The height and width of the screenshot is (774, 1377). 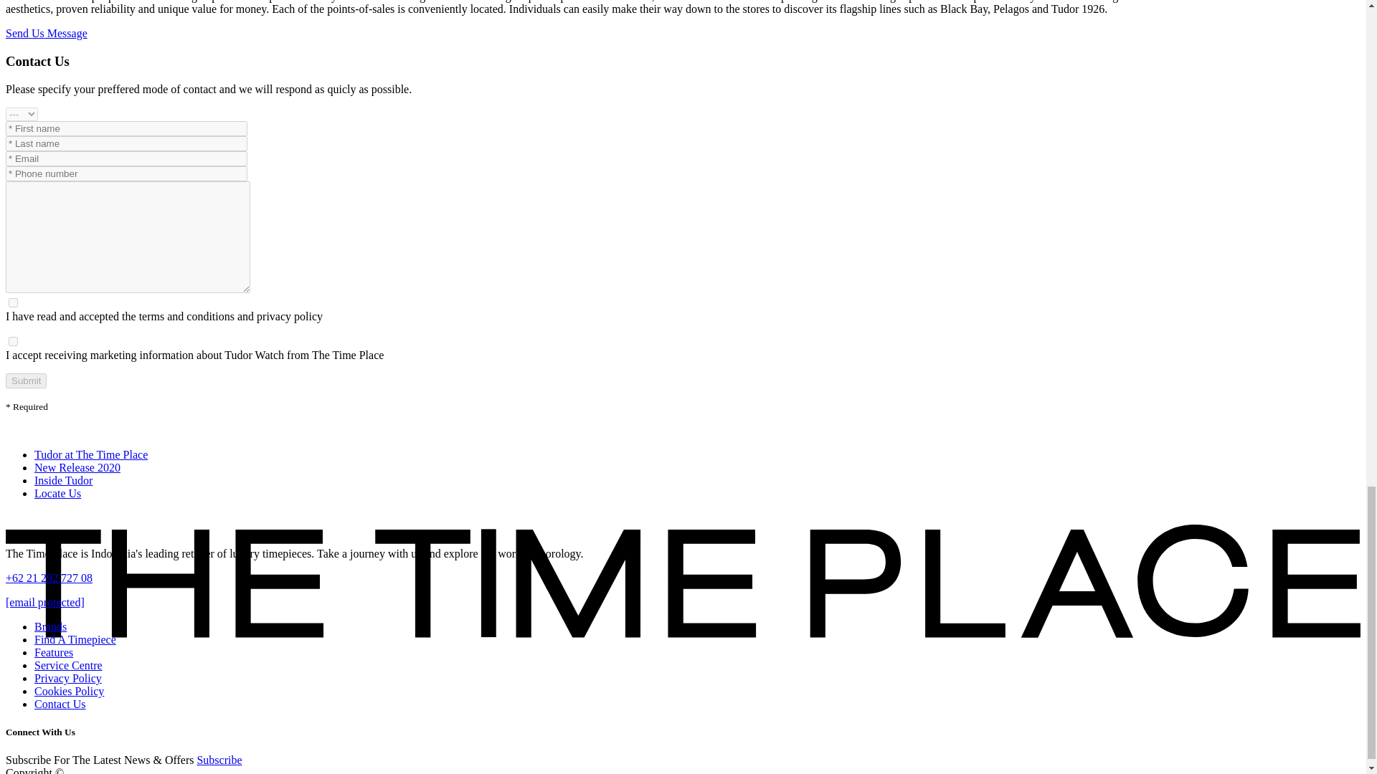 What do you see at coordinates (219, 760) in the screenshot?
I see `Subscribe` at bounding box center [219, 760].